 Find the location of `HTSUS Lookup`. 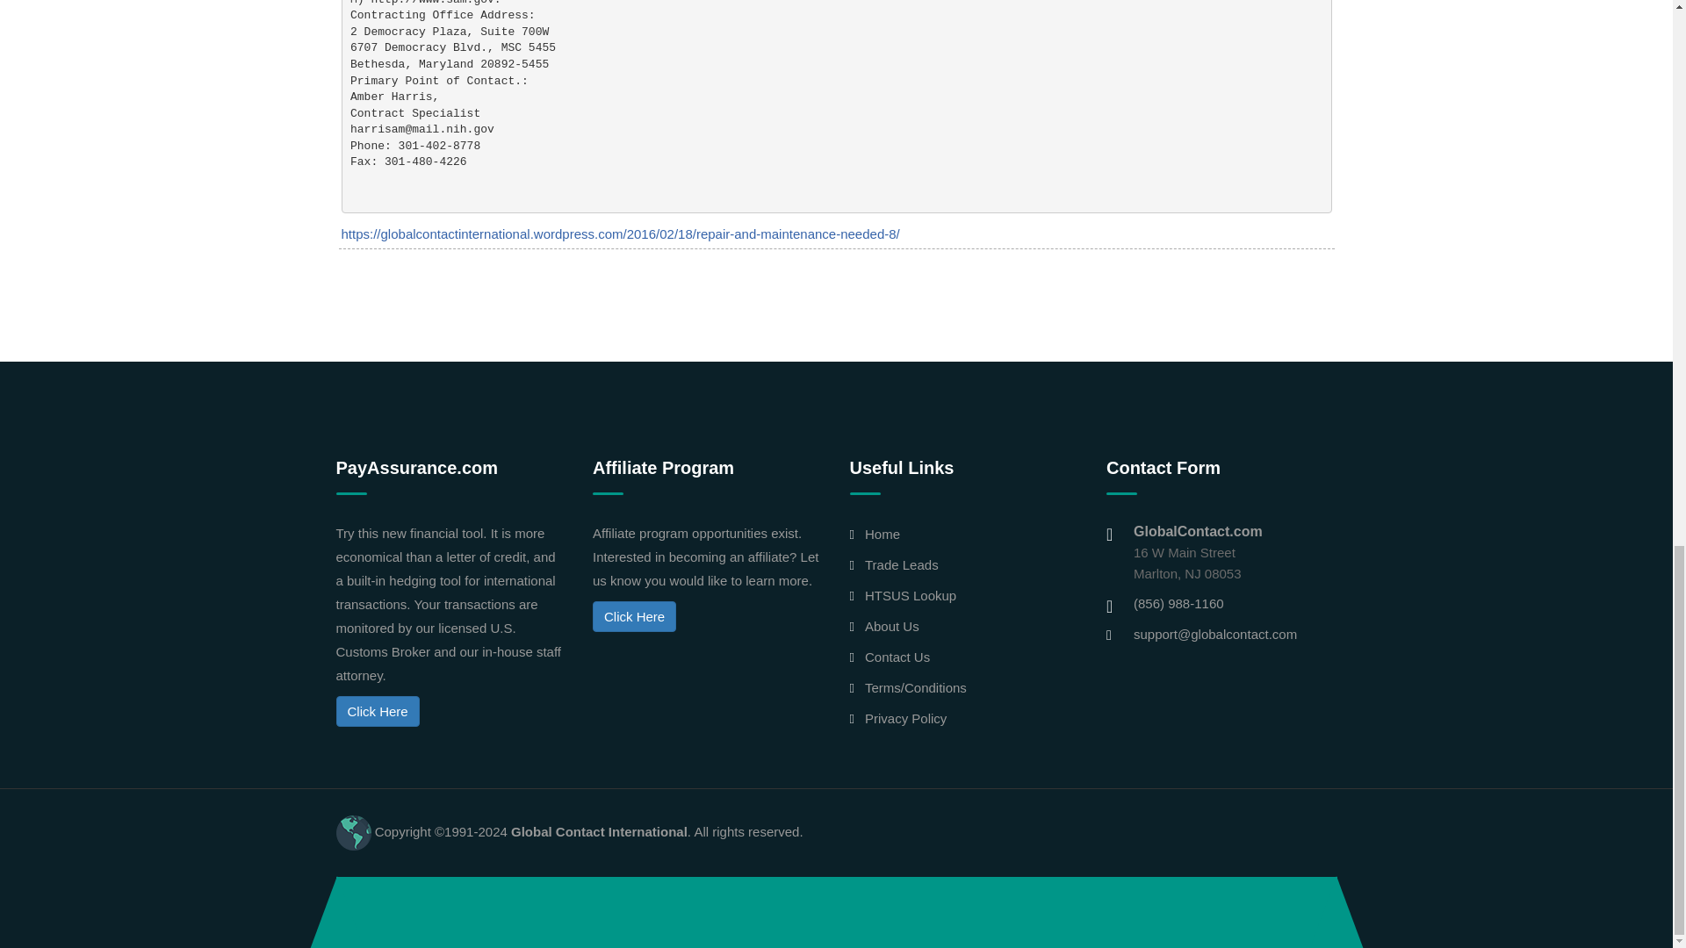

HTSUS Lookup is located at coordinates (910, 595).